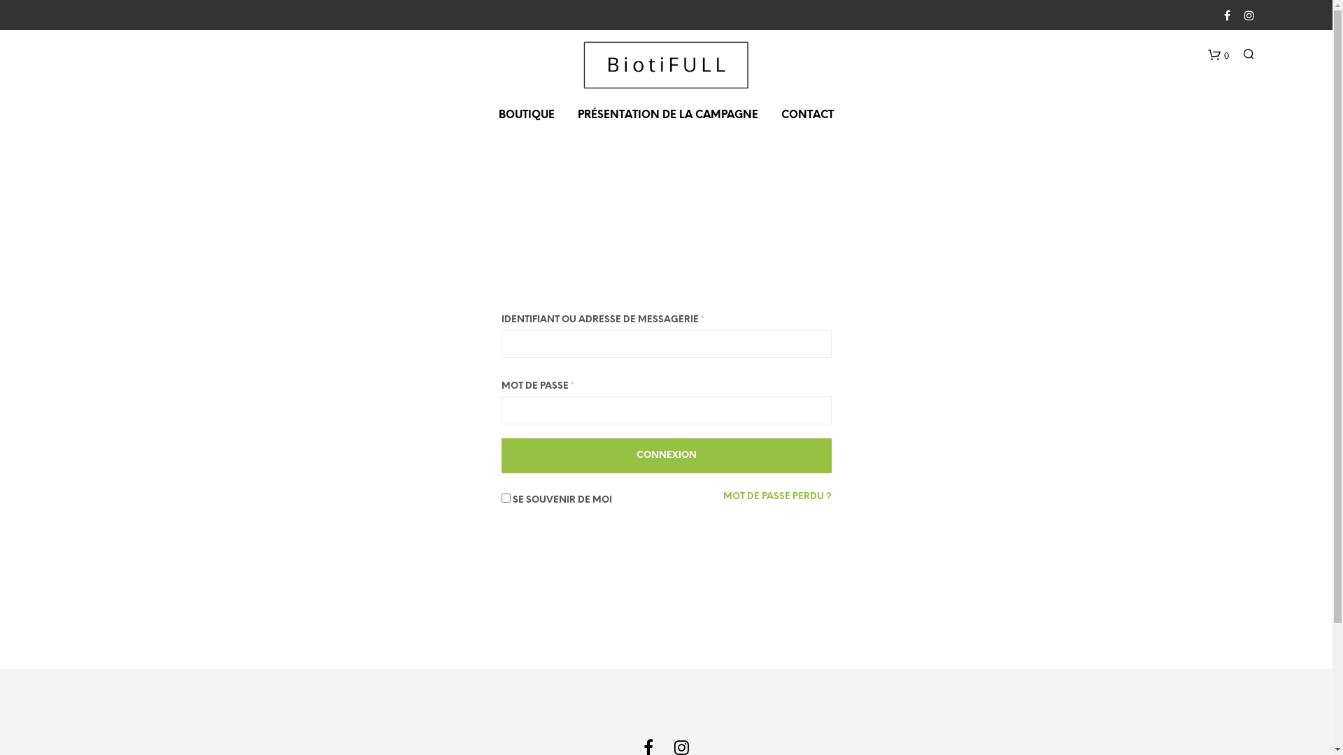  What do you see at coordinates (527, 116) in the screenshot?
I see `BOUTIQUE` at bounding box center [527, 116].